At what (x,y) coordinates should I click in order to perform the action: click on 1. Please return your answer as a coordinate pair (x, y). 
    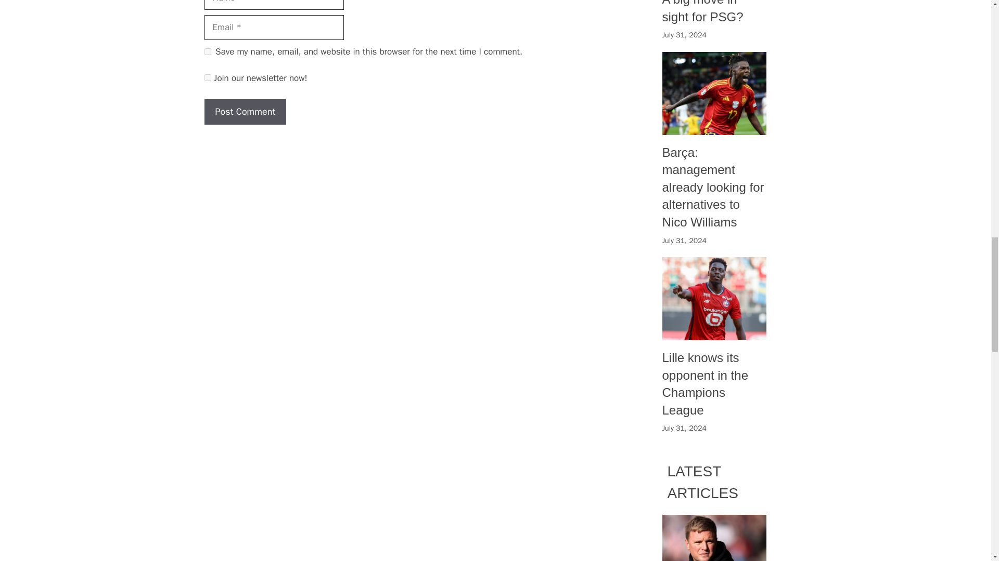
    Looking at the image, I should click on (207, 77).